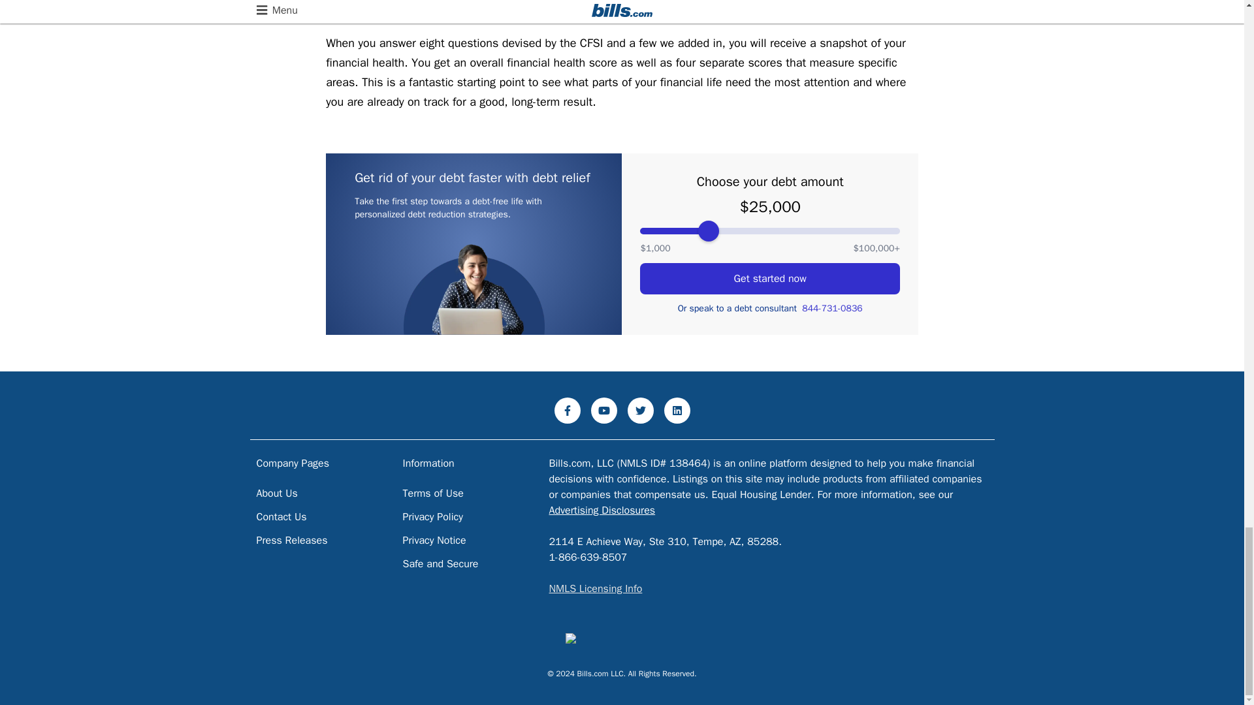 This screenshot has height=705, width=1254. What do you see at coordinates (769, 230) in the screenshot?
I see `25000` at bounding box center [769, 230].